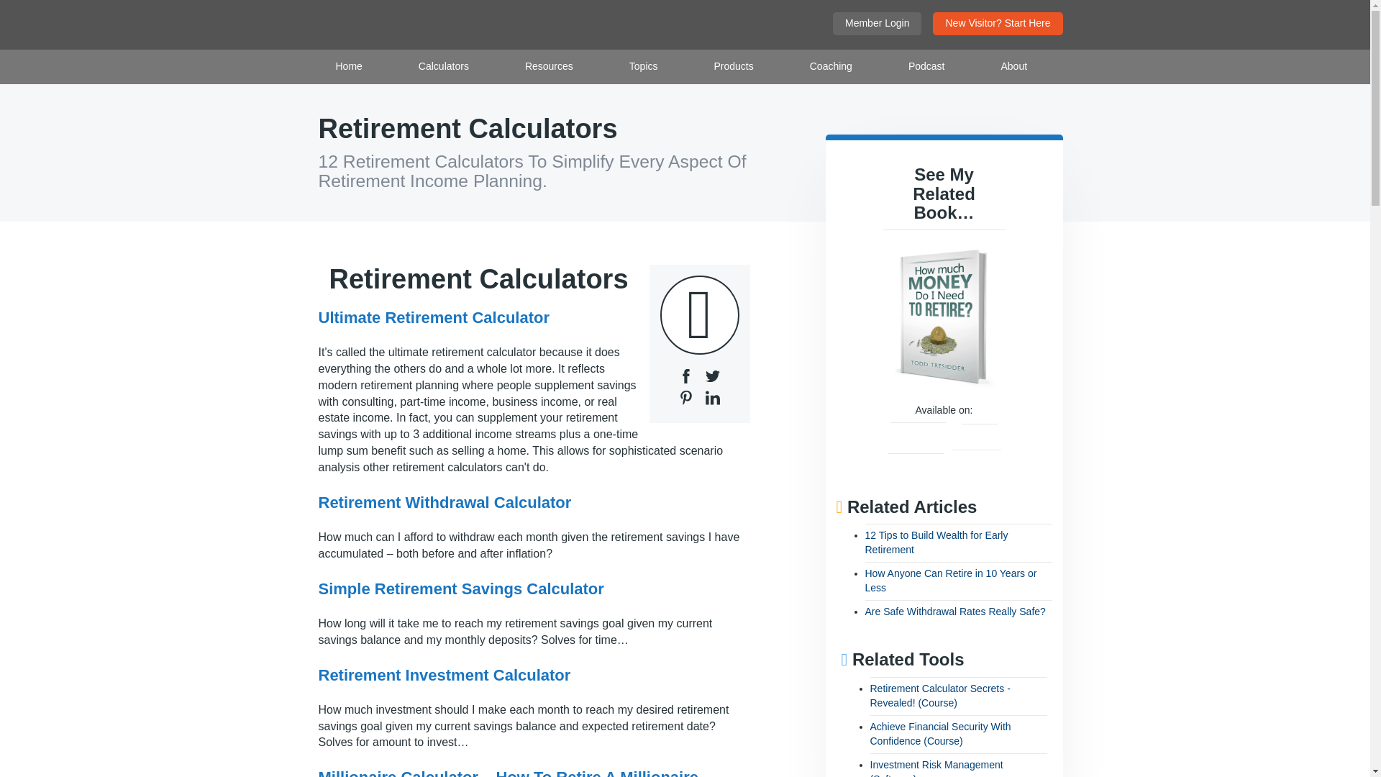 The height and width of the screenshot is (777, 1381). What do you see at coordinates (997, 23) in the screenshot?
I see `New Visitor? Start Here` at bounding box center [997, 23].